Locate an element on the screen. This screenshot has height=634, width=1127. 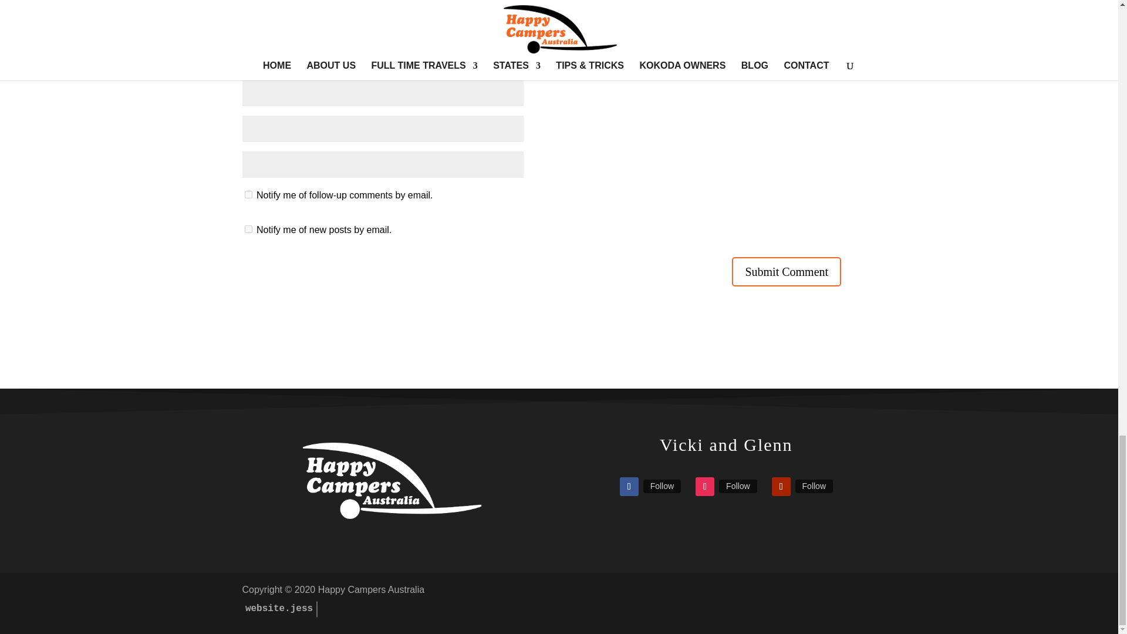
Youtube is located at coordinates (814, 486).